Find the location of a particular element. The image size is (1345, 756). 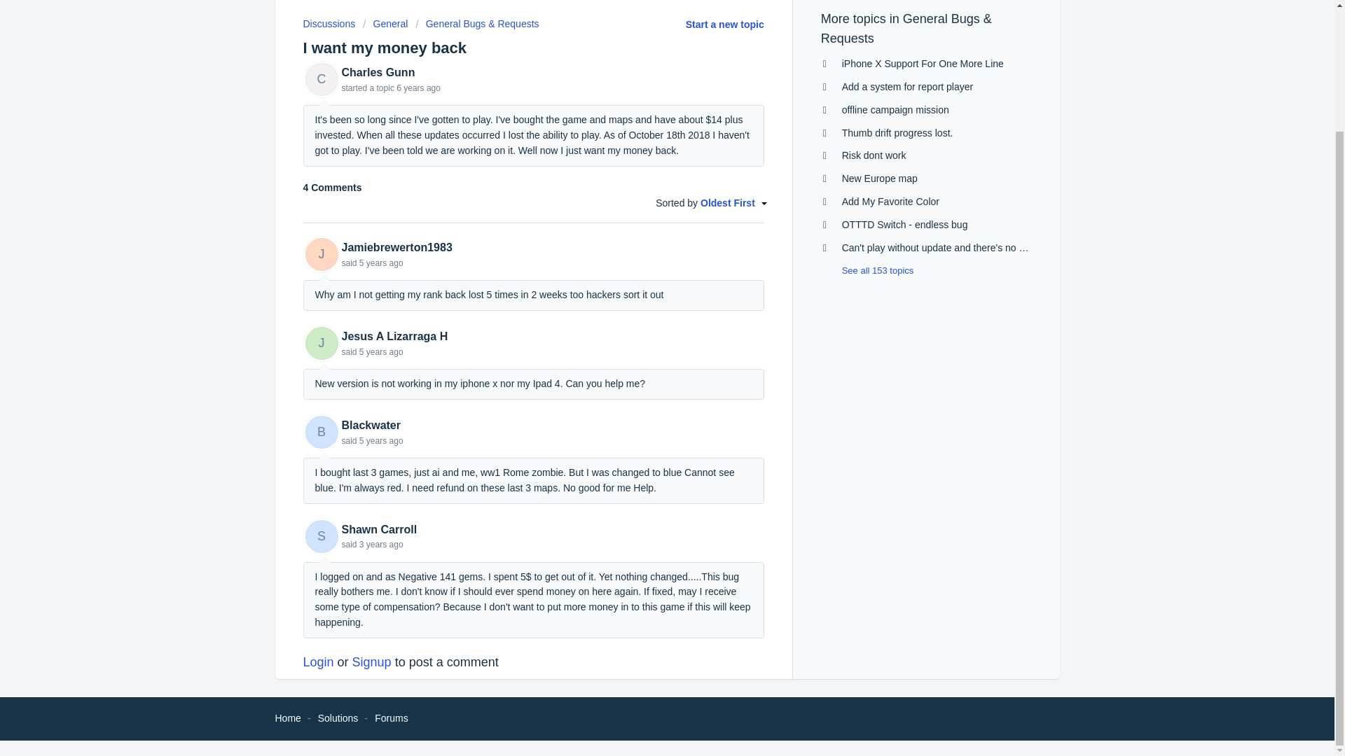

Add My Favorite Color is located at coordinates (890, 201).